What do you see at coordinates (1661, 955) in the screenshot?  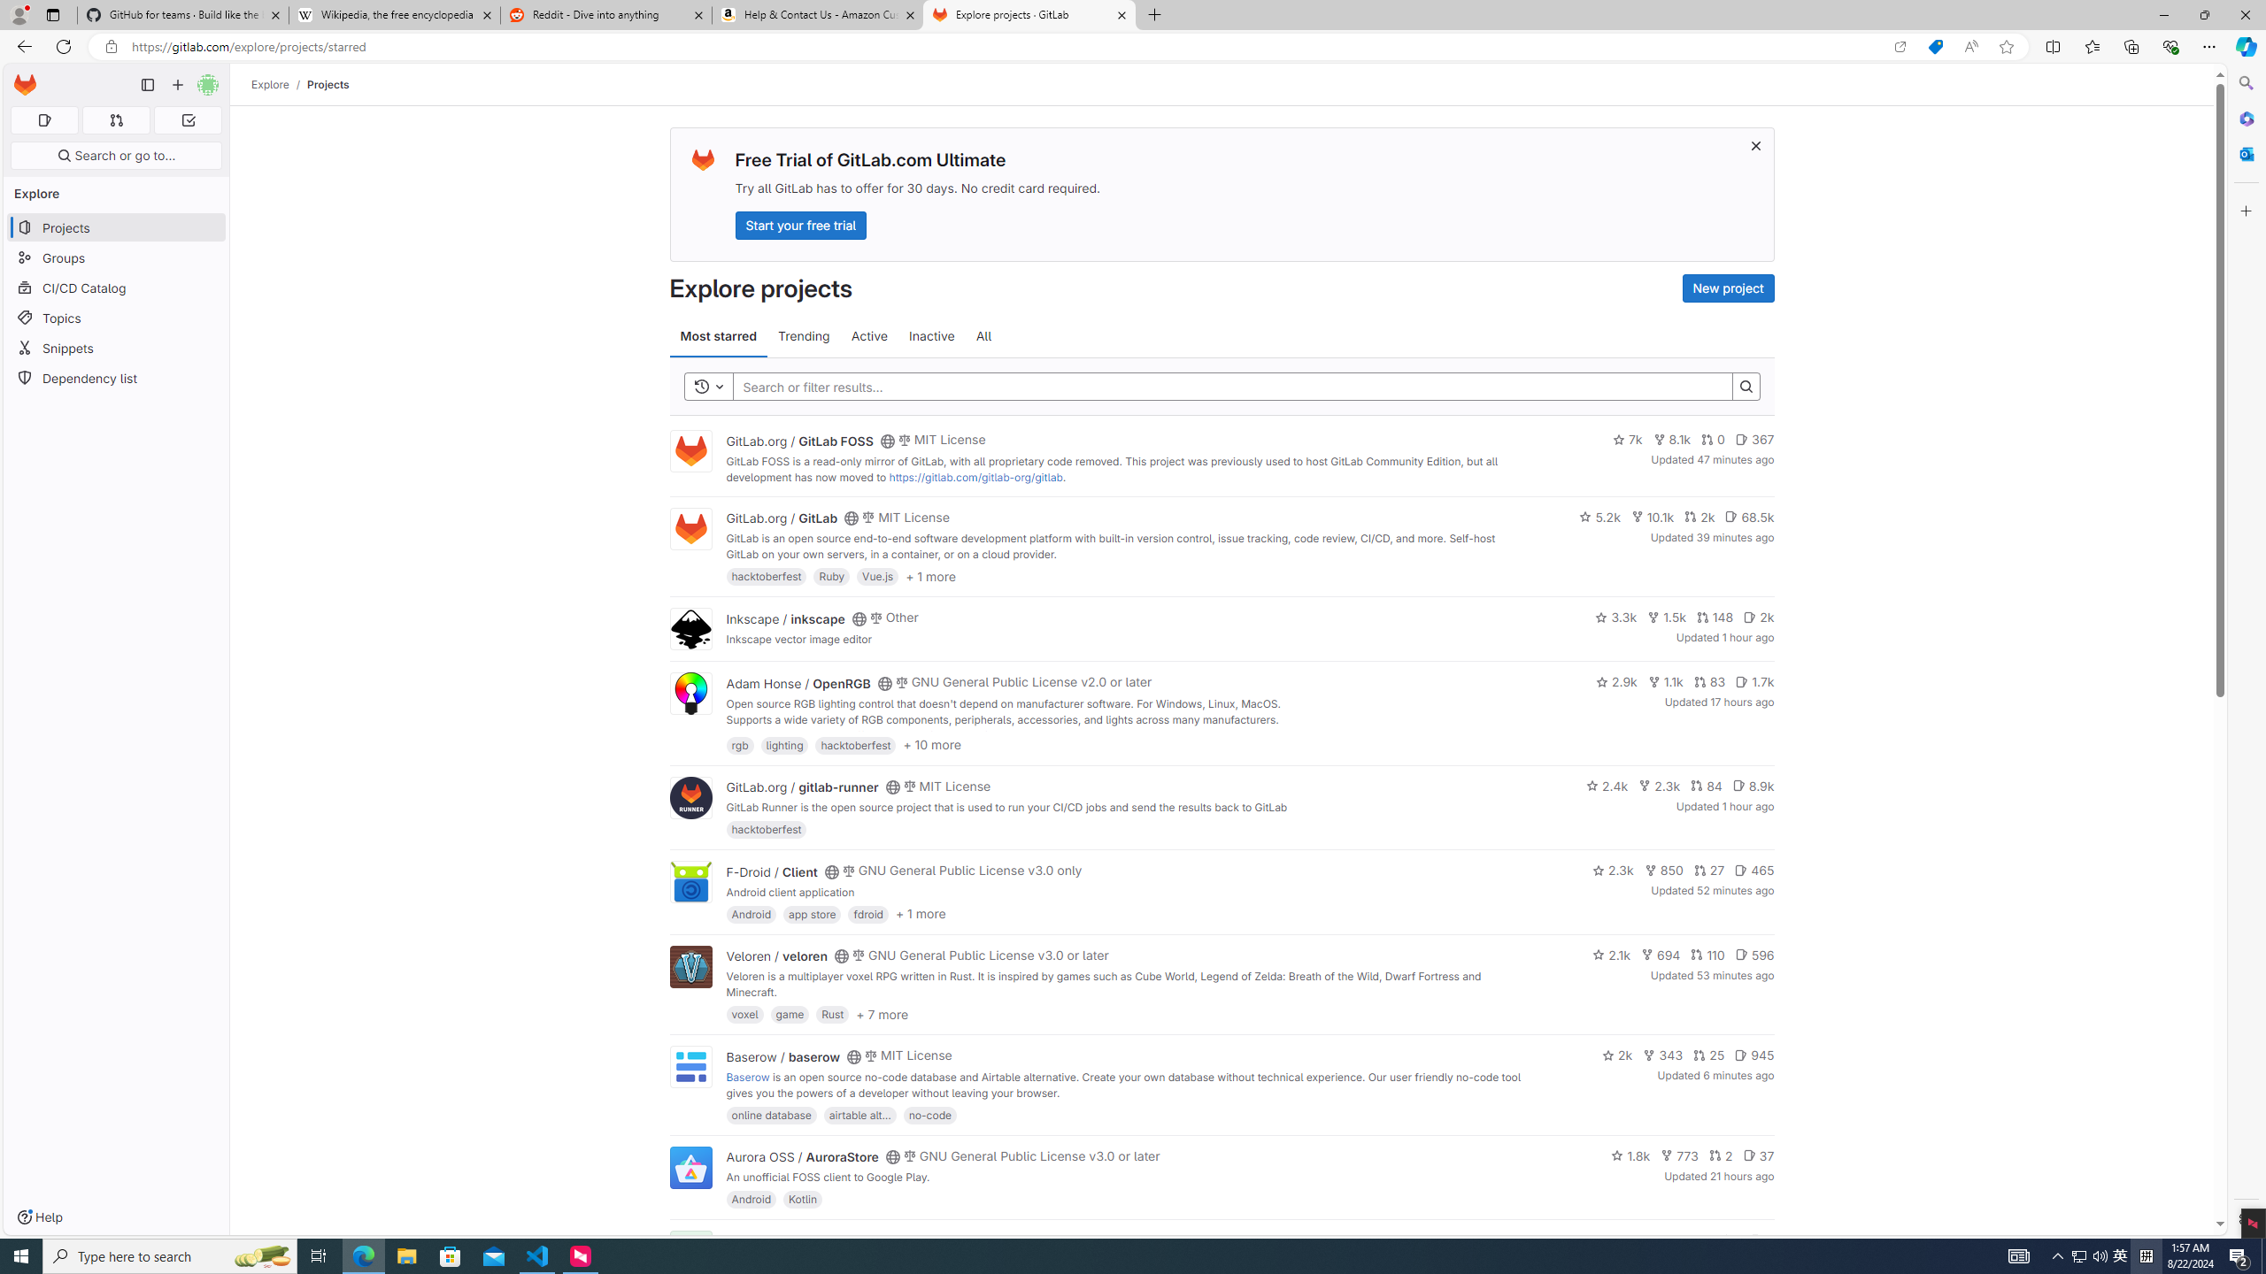 I see `694` at bounding box center [1661, 955].